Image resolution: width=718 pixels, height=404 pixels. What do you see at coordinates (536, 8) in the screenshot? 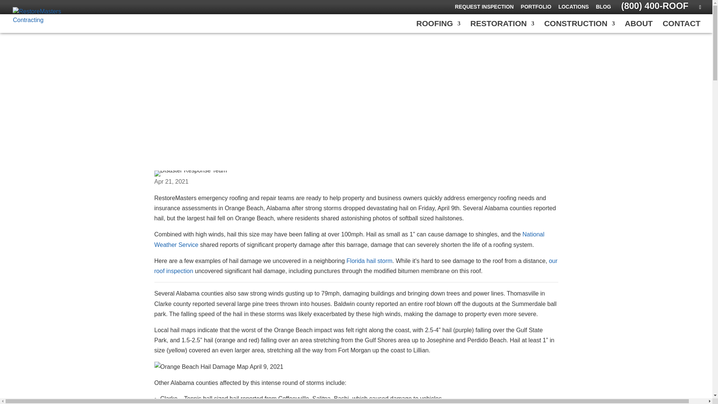
I see `PORTFOLIO` at bounding box center [536, 8].